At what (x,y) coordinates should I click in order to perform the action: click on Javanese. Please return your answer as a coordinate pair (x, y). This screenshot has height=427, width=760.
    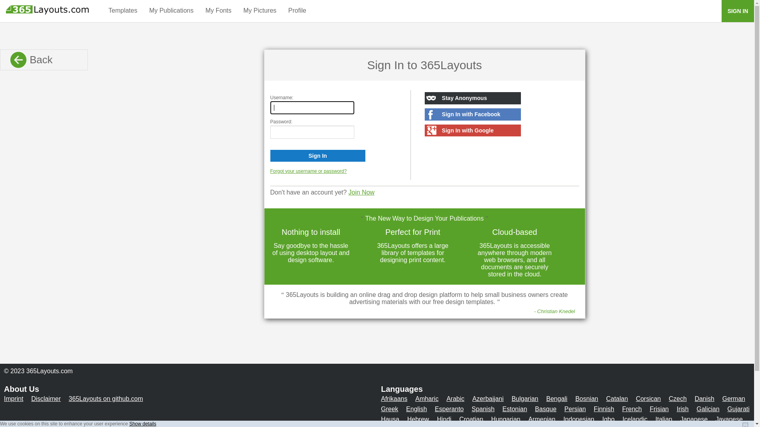
    Looking at the image, I should click on (729, 419).